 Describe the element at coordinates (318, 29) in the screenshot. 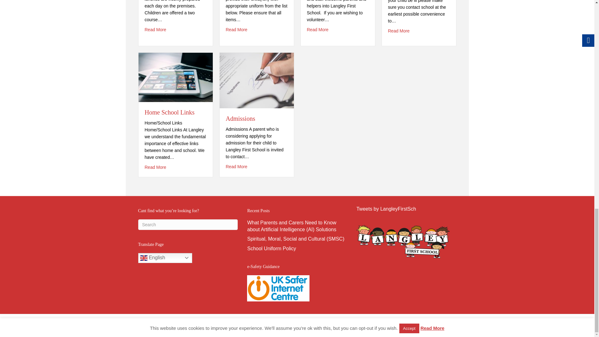

I see `Helping in School` at that location.